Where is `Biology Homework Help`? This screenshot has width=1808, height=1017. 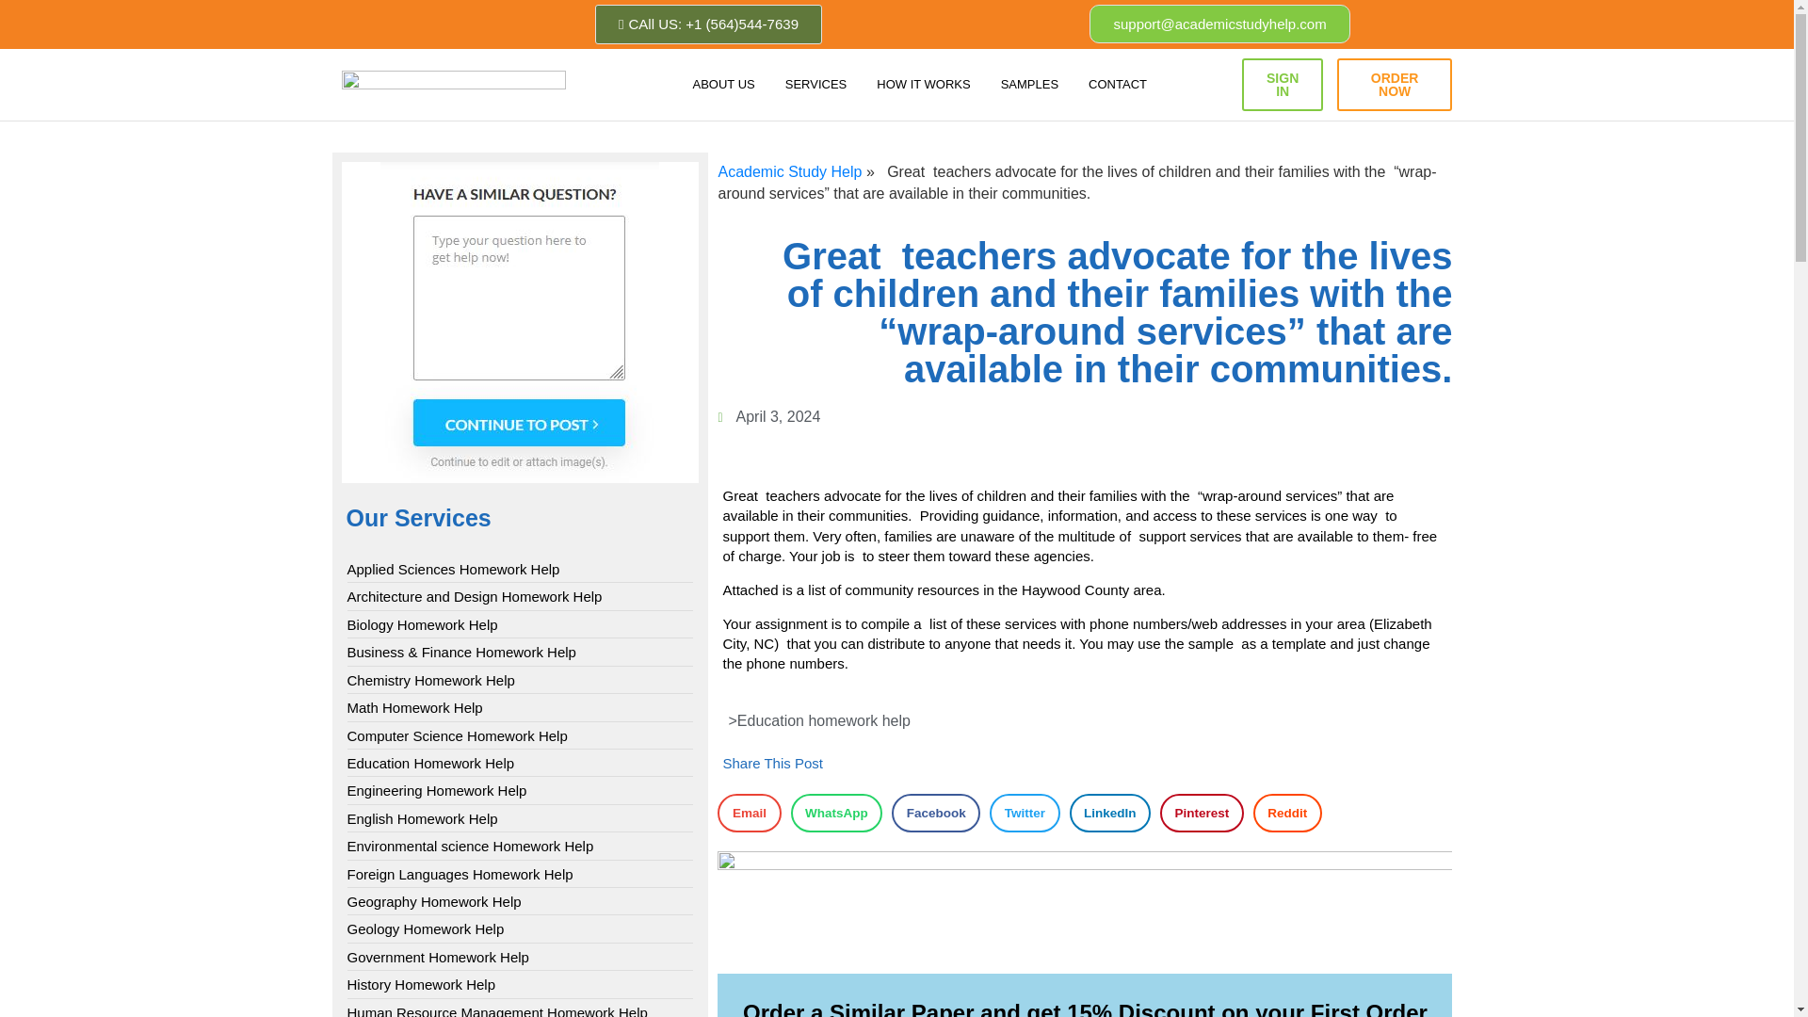 Biology Homework Help is located at coordinates (422, 624).